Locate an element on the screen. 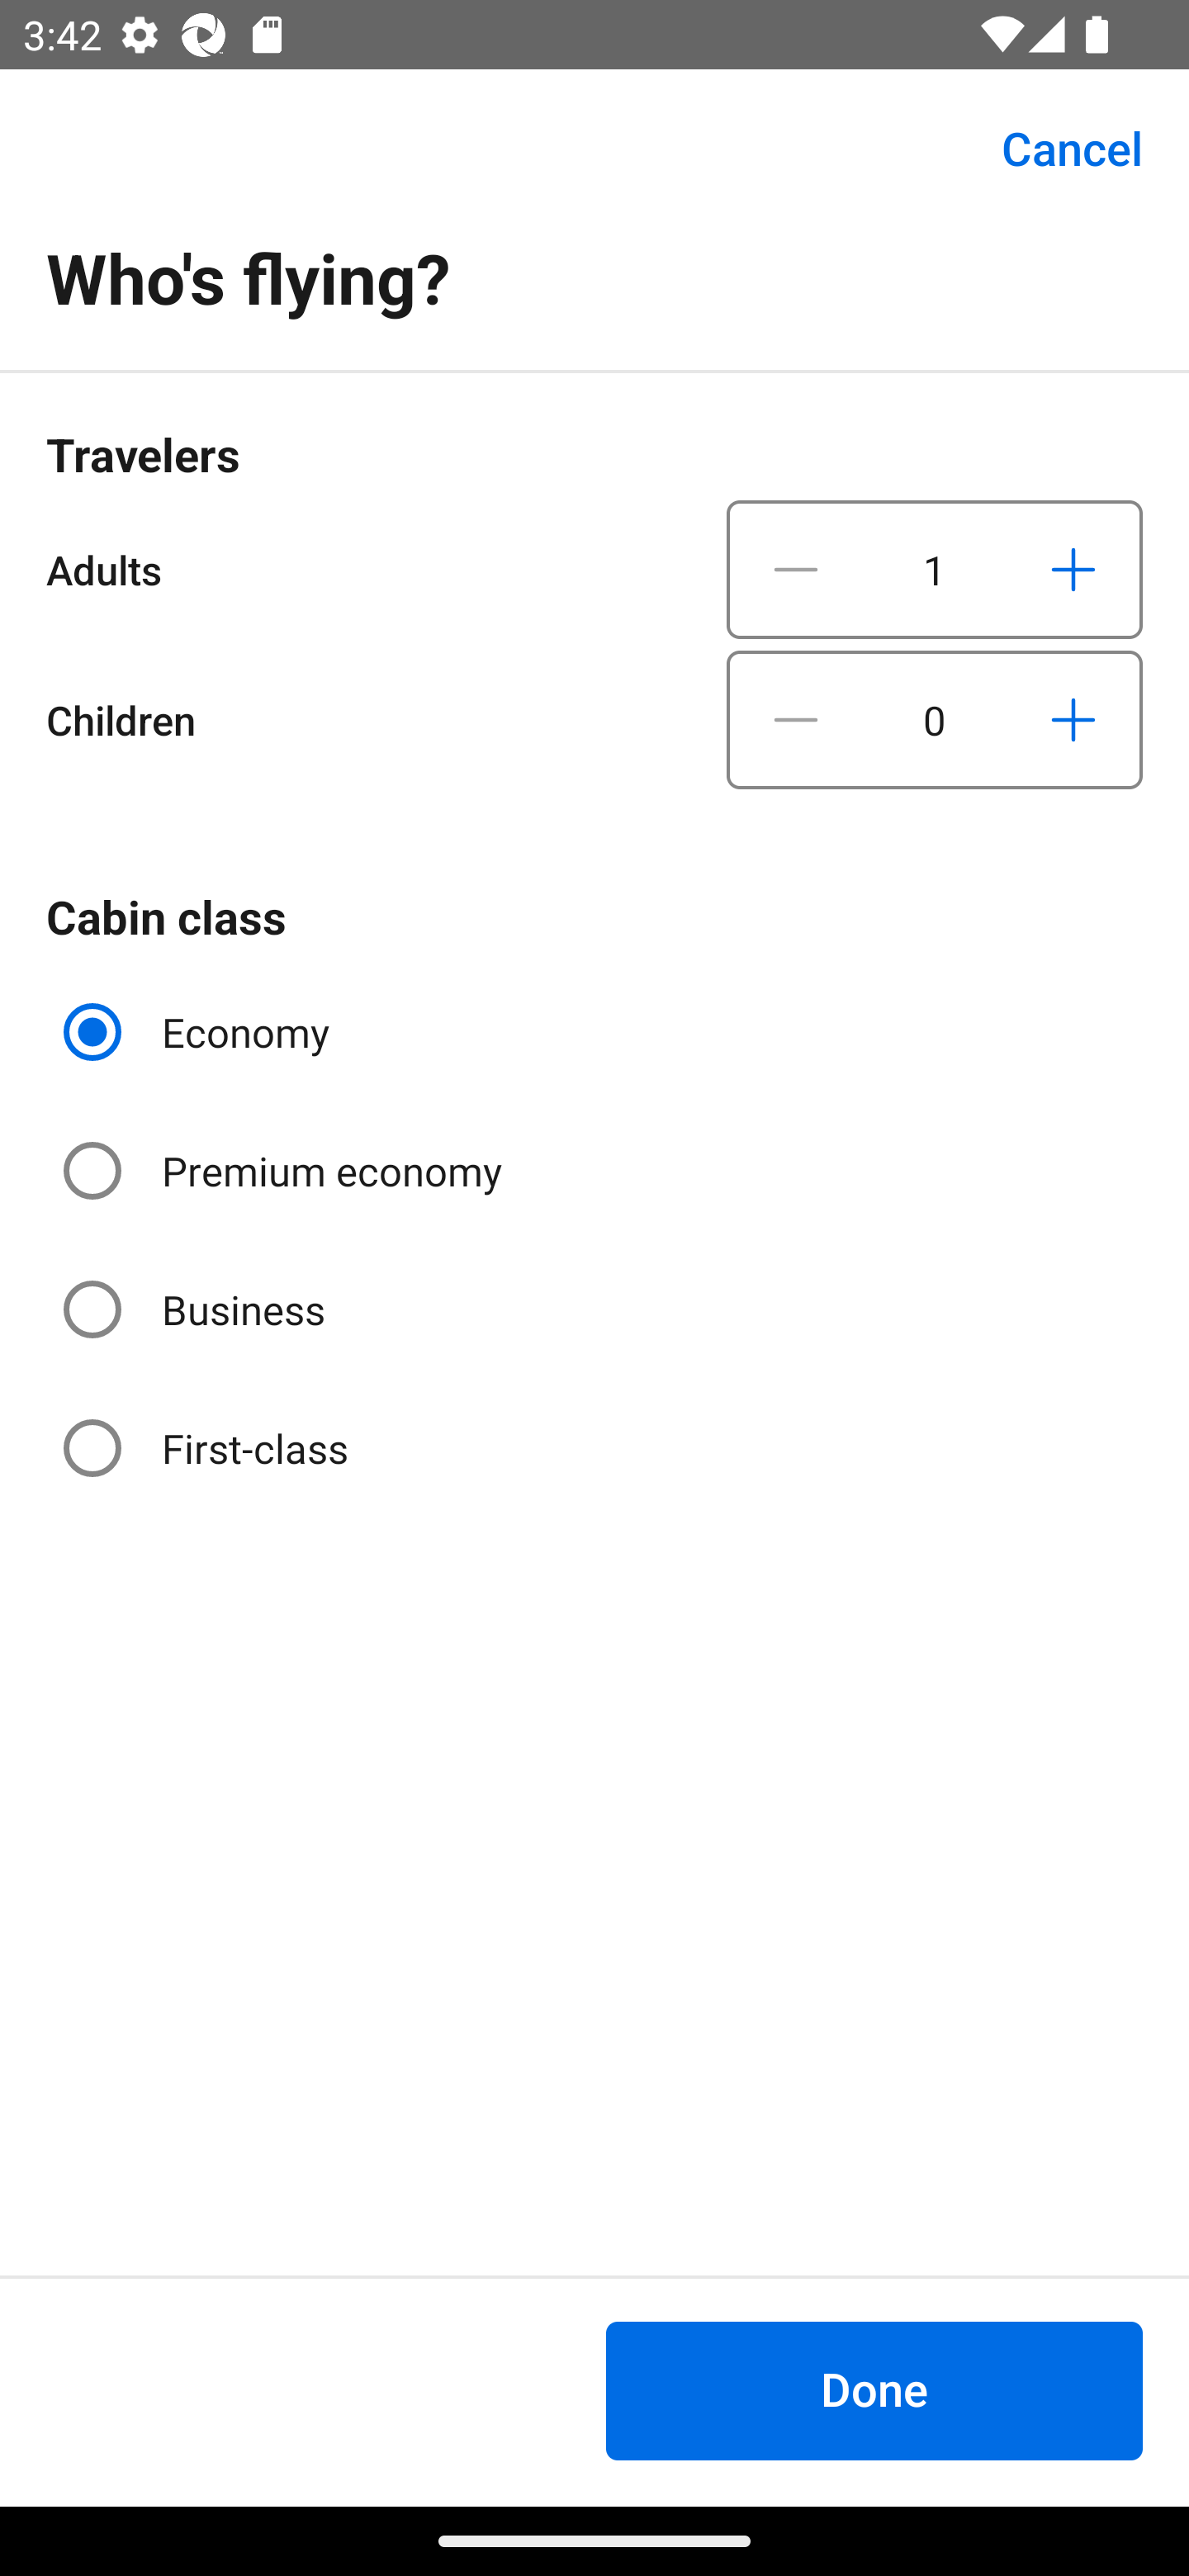  Decrease is located at coordinates (796, 569).